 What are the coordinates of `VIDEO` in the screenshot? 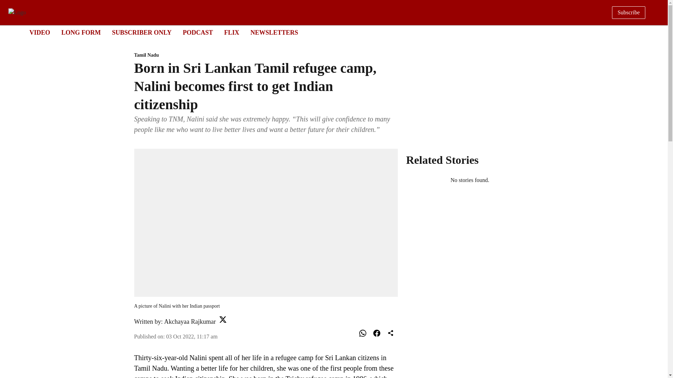 It's located at (40, 32).